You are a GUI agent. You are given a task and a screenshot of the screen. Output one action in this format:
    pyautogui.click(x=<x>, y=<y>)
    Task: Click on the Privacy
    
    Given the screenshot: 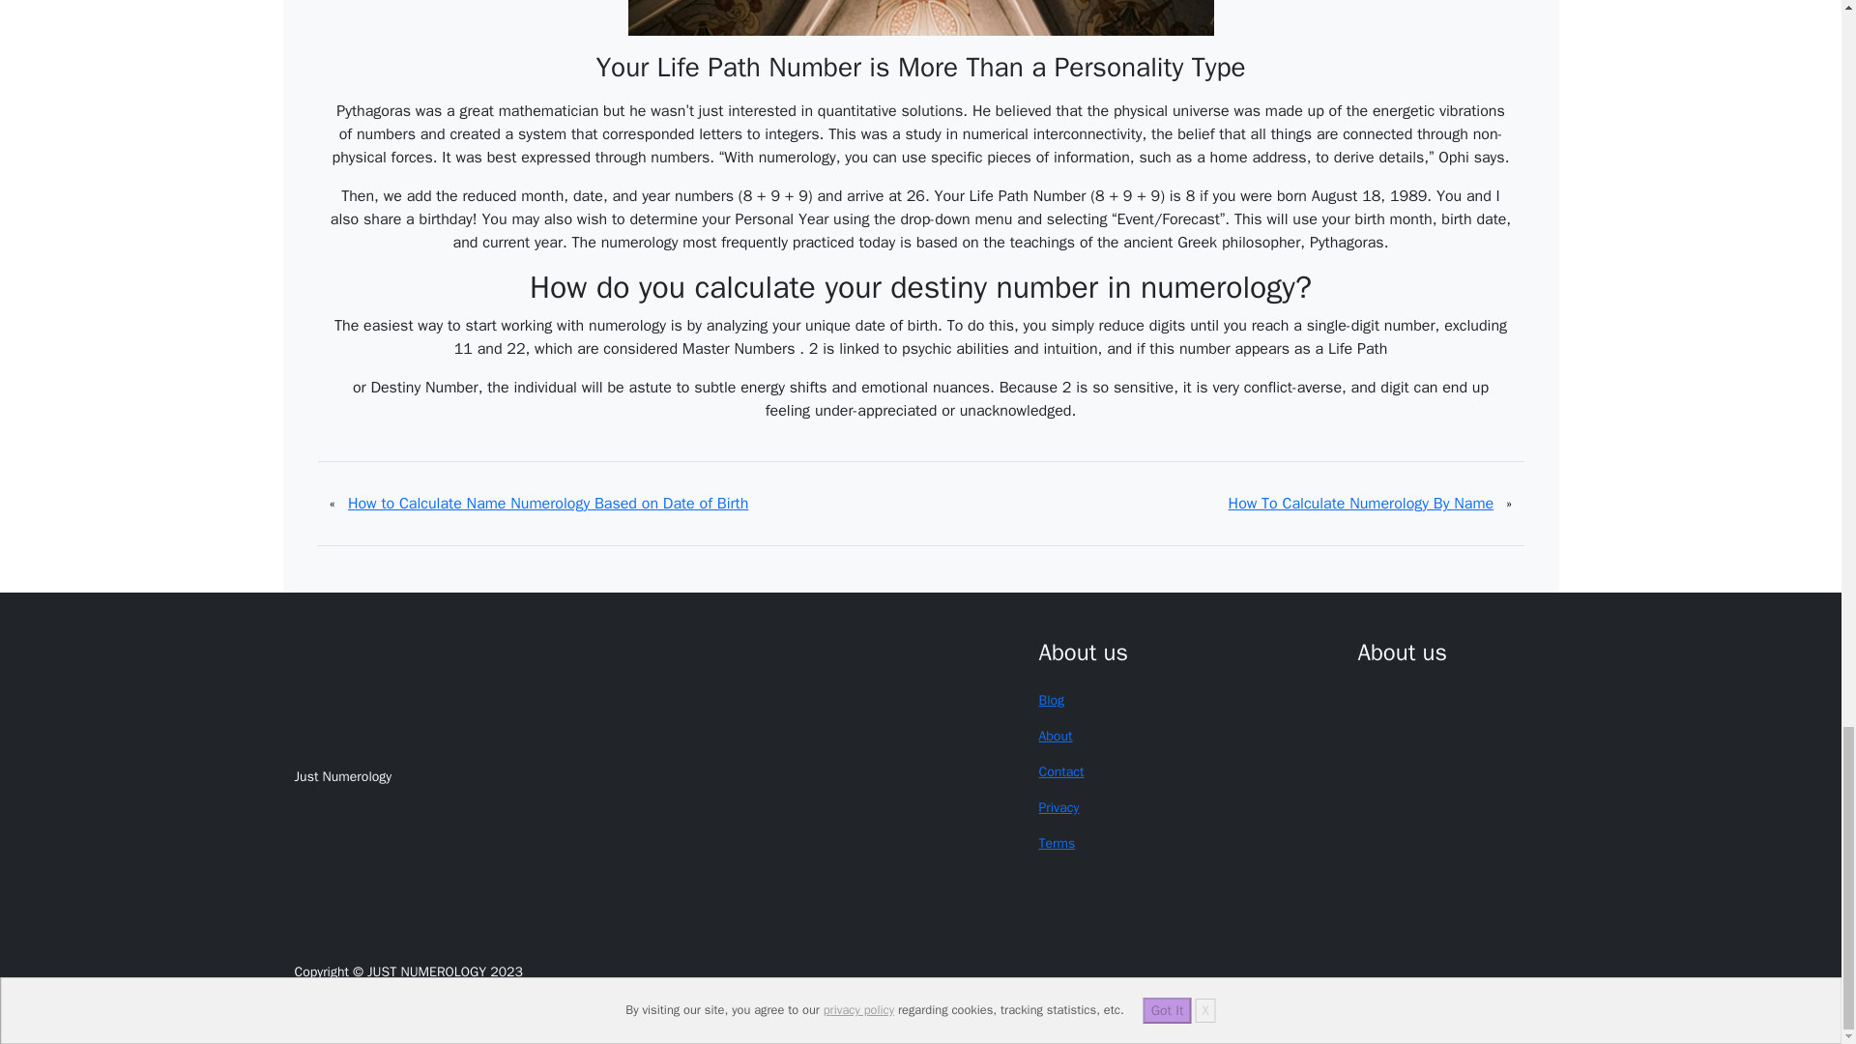 What is the action you would take?
    pyautogui.click(x=1058, y=807)
    